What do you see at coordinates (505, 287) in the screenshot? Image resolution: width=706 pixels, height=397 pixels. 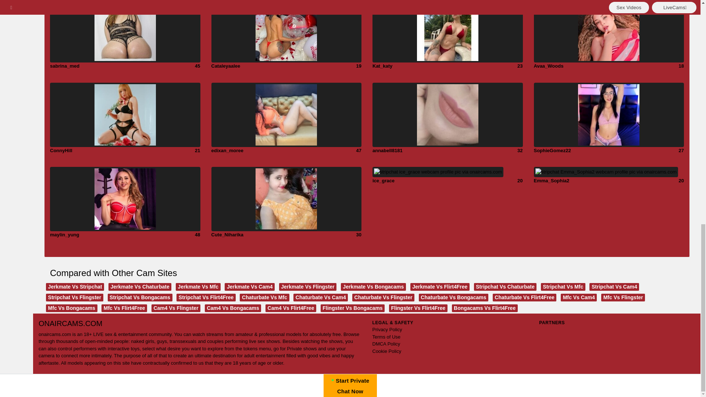 I see `Compare Stripchat vs Chaturbate` at bounding box center [505, 287].